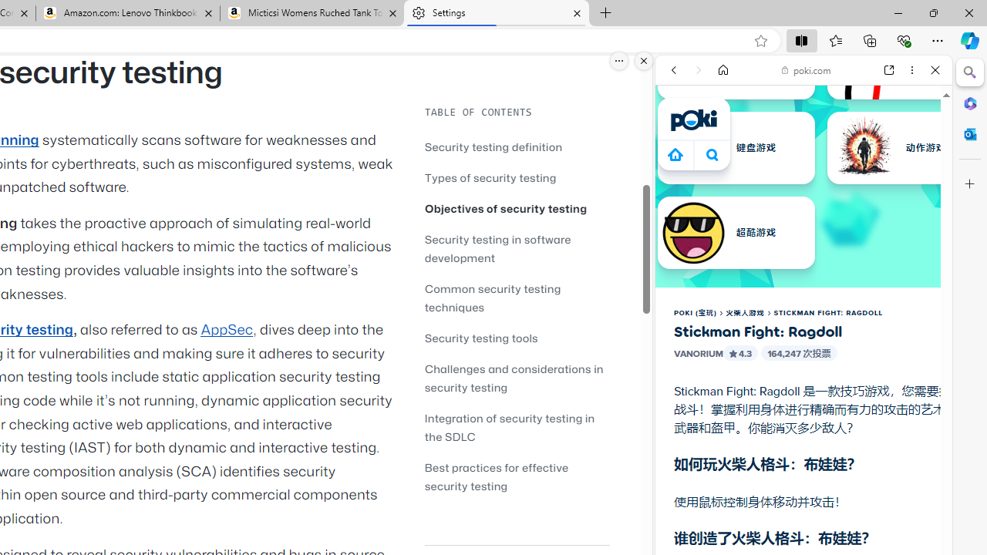 Image resolution: width=987 pixels, height=555 pixels. I want to click on Search Filter, VIDEOS, so click(776, 176).